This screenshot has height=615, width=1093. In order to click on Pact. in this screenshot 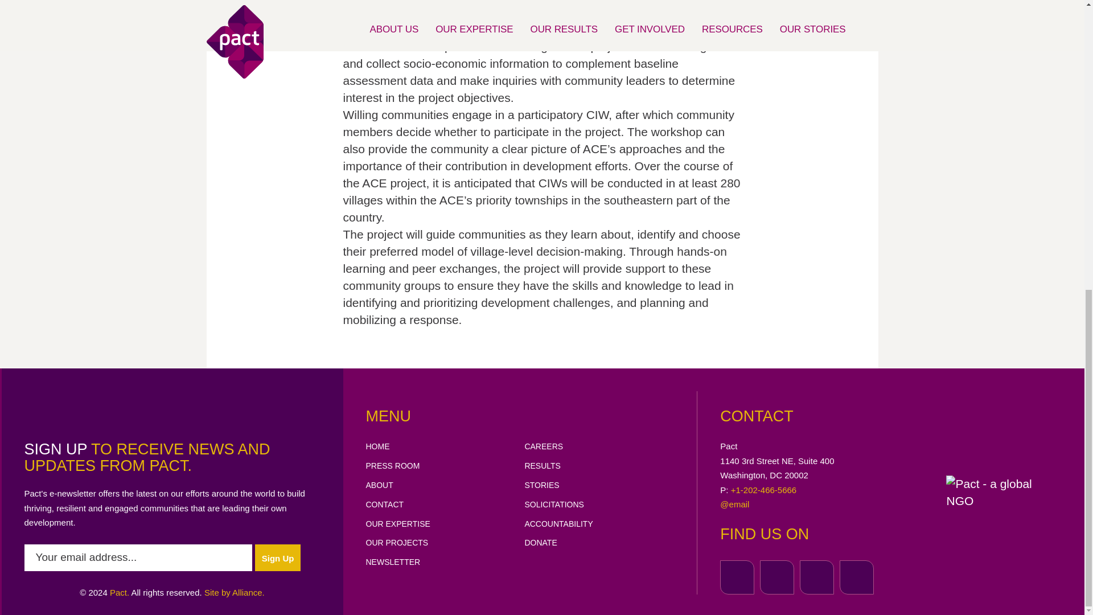, I will do `click(120, 592)`.